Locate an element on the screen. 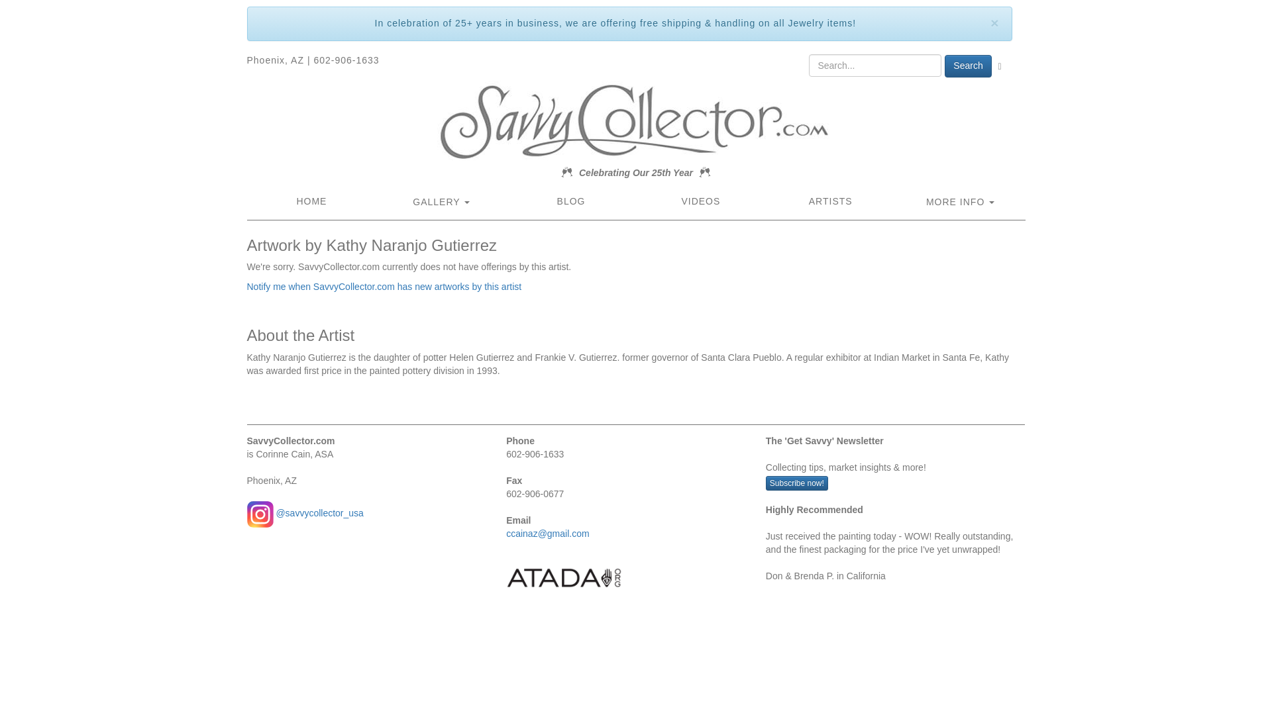 The width and height of the screenshot is (1272, 715). HOME is located at coordinates (311, 201).